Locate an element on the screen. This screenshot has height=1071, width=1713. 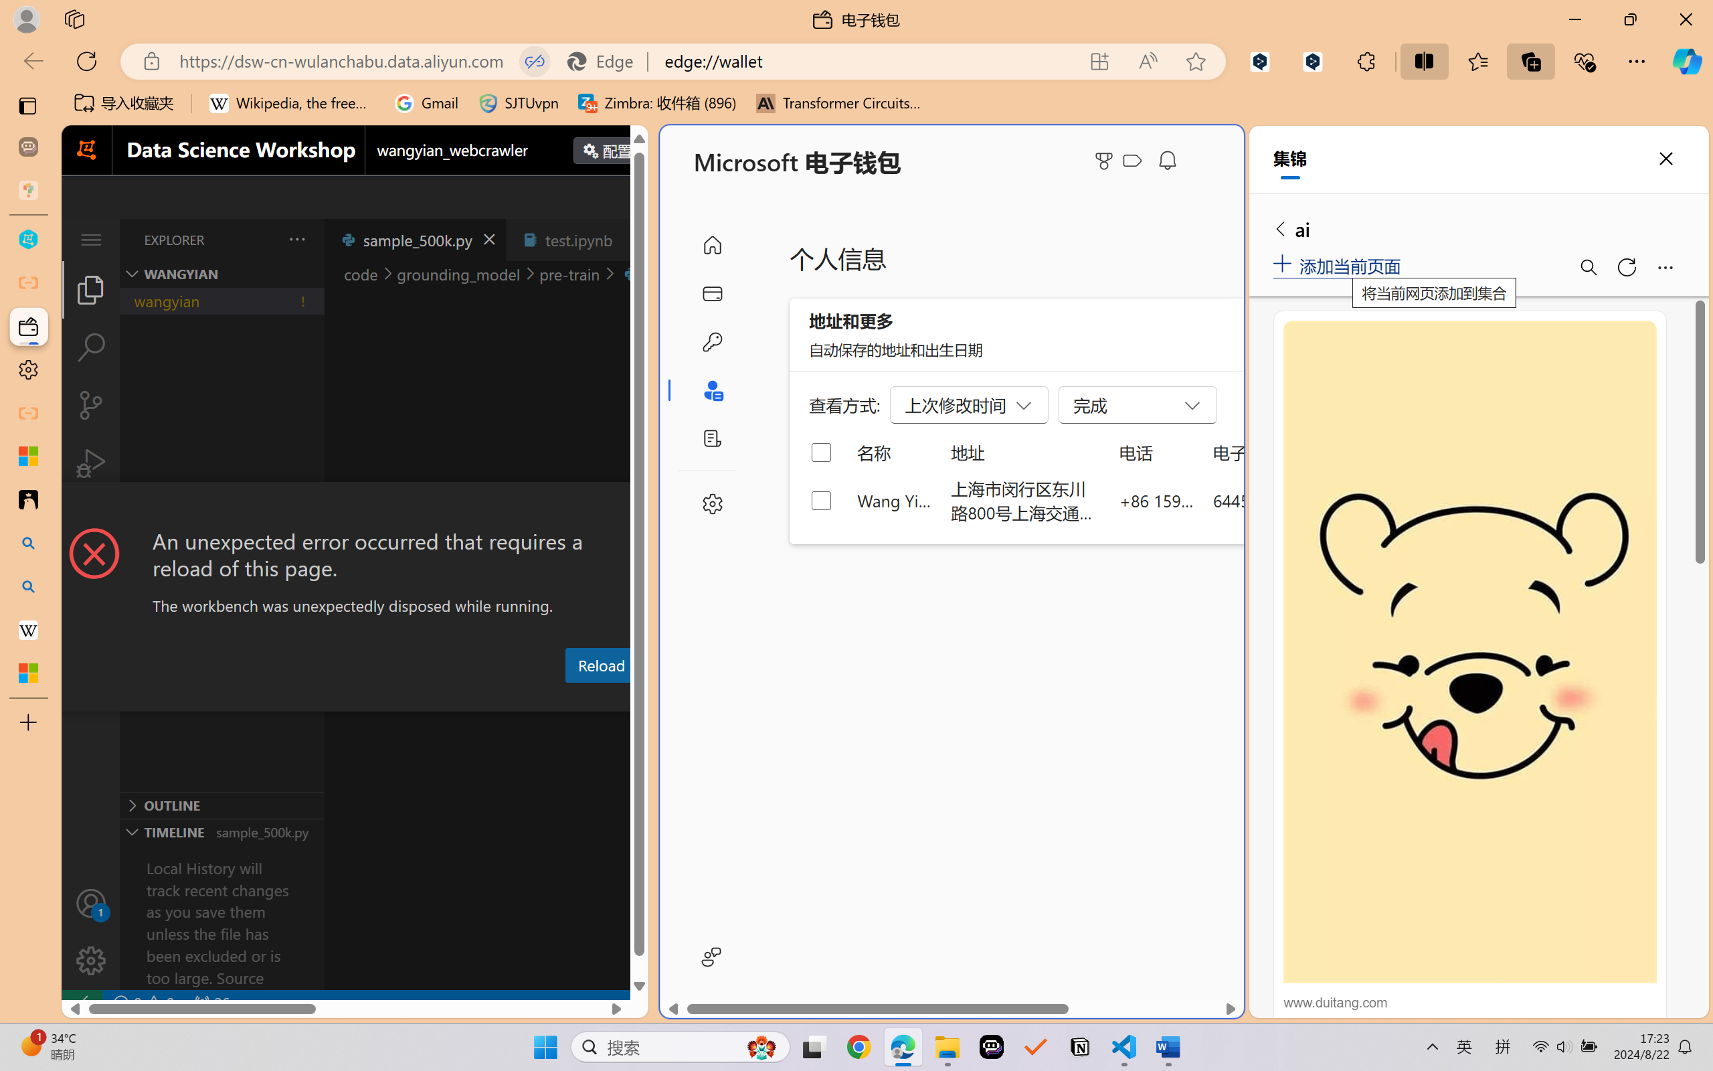
sample_500k.py is located at coordinates (415, 240).